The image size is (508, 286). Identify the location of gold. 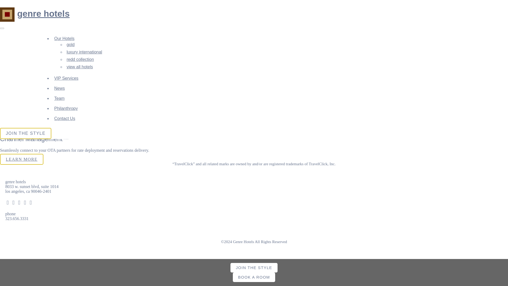
(70, 44).